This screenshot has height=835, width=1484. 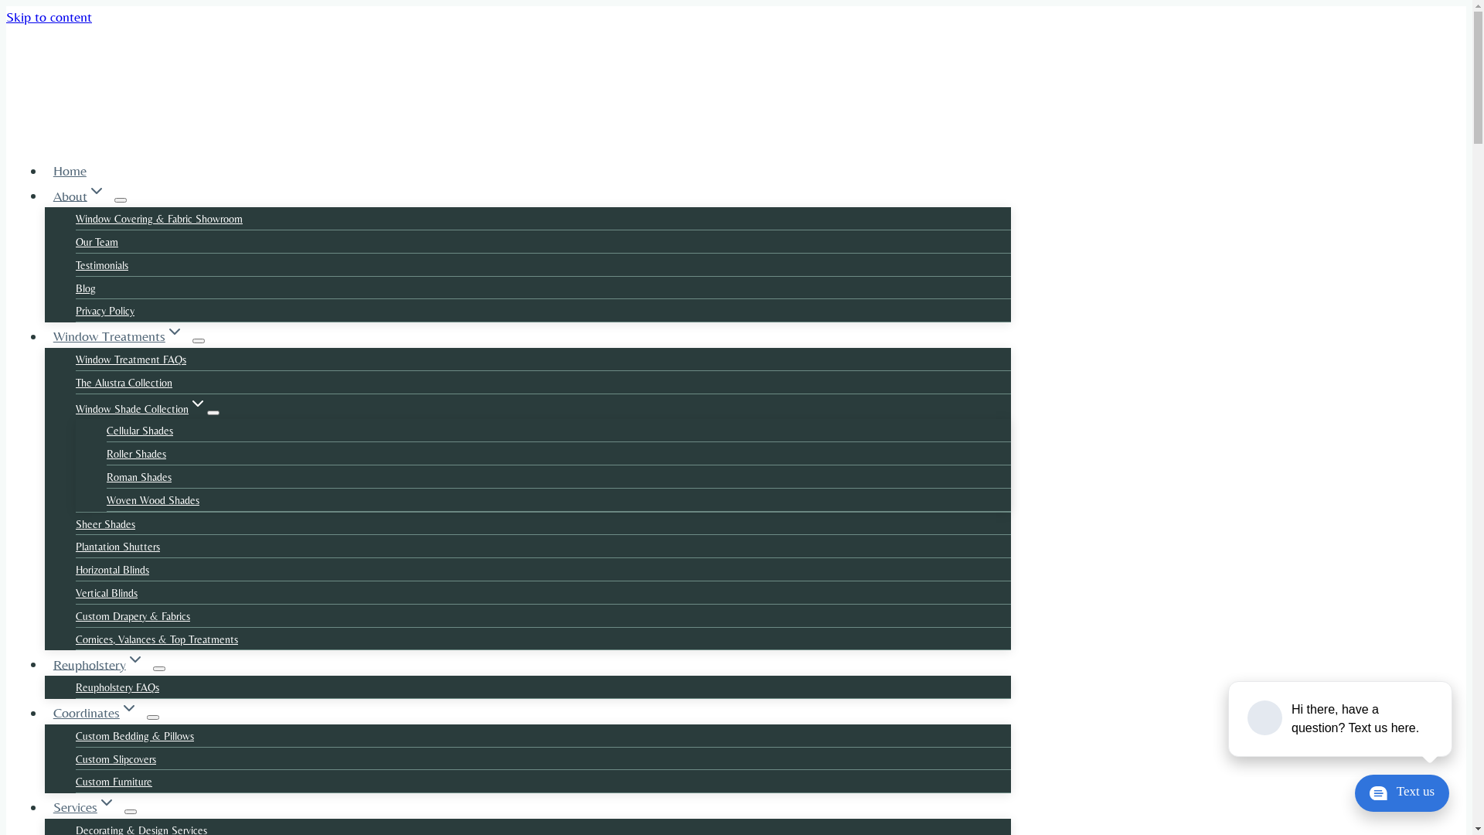 What do you see at coordinates (99, 665) in the screenshot?
I see `ReupholsteryExpand` at bounding box center [99, 665].